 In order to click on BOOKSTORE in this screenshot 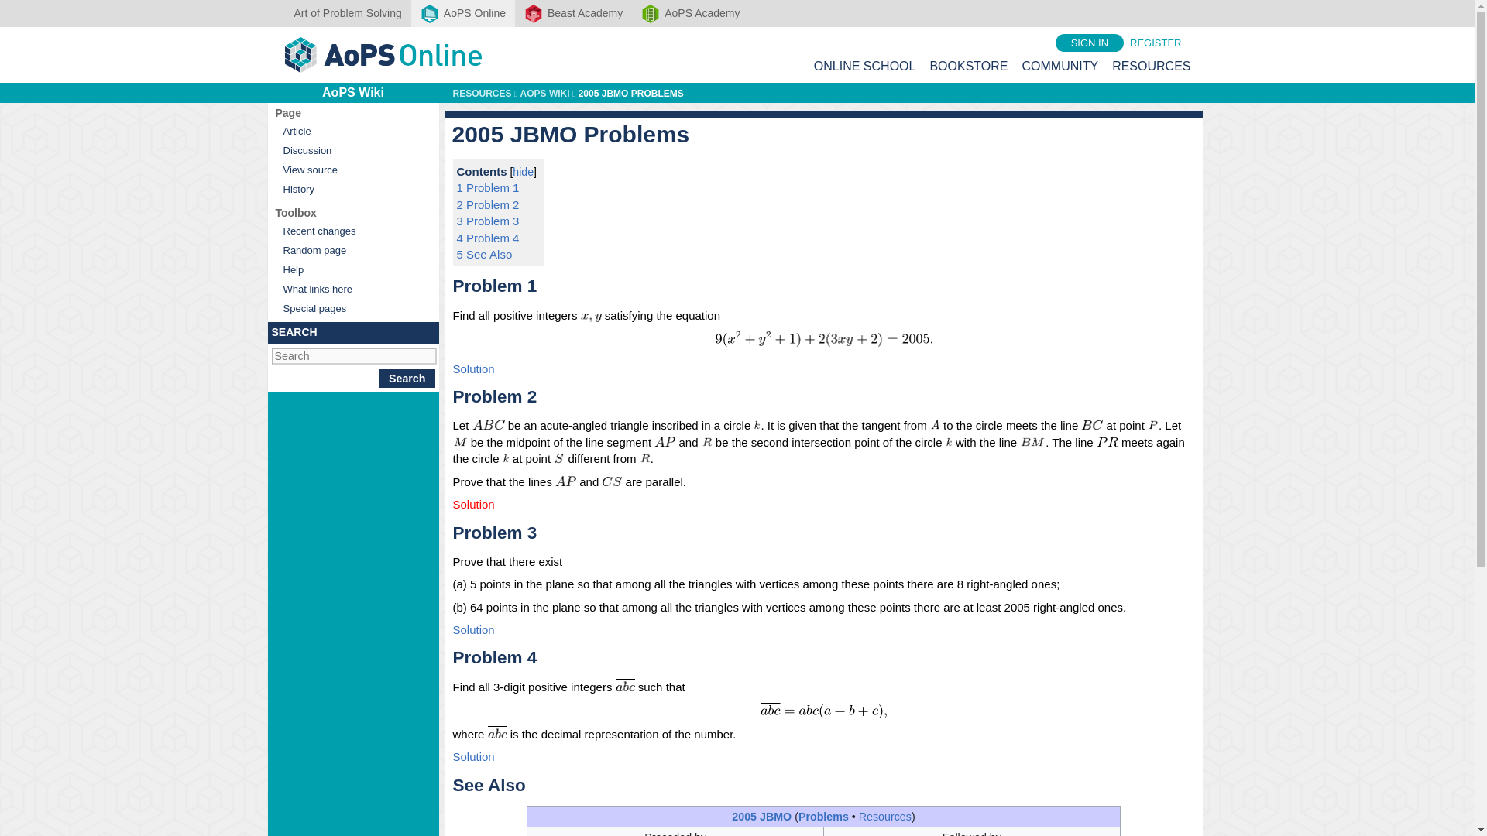, I will do `click(968, 65)`.